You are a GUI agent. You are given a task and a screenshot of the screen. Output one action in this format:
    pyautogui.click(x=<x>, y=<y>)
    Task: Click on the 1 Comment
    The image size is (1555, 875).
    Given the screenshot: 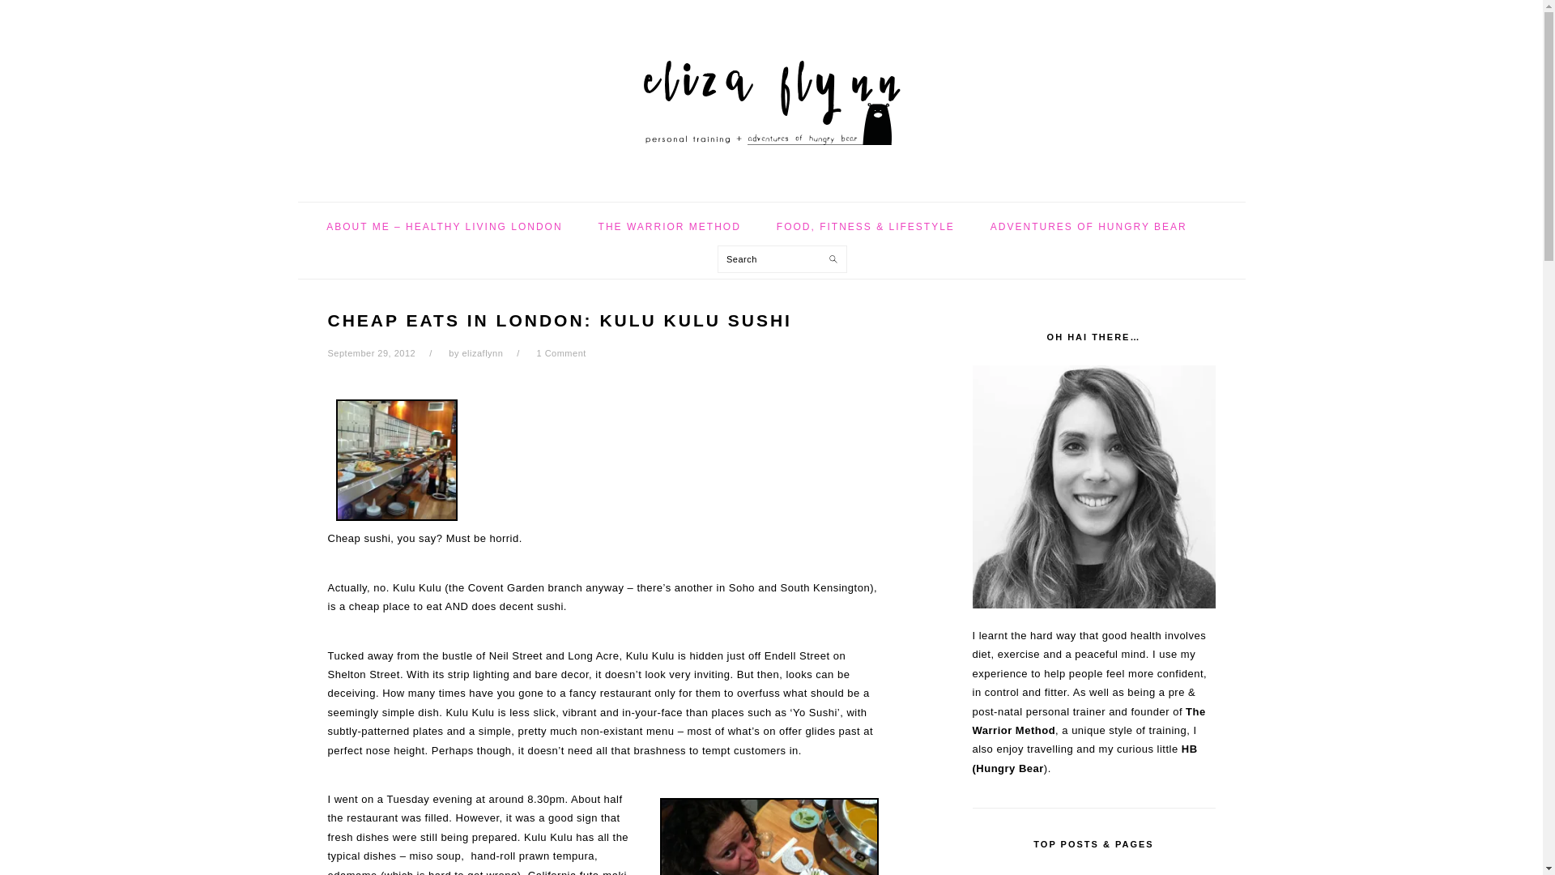 What is the action you would take?
    pyautogui.click(x=560, y=352)
    